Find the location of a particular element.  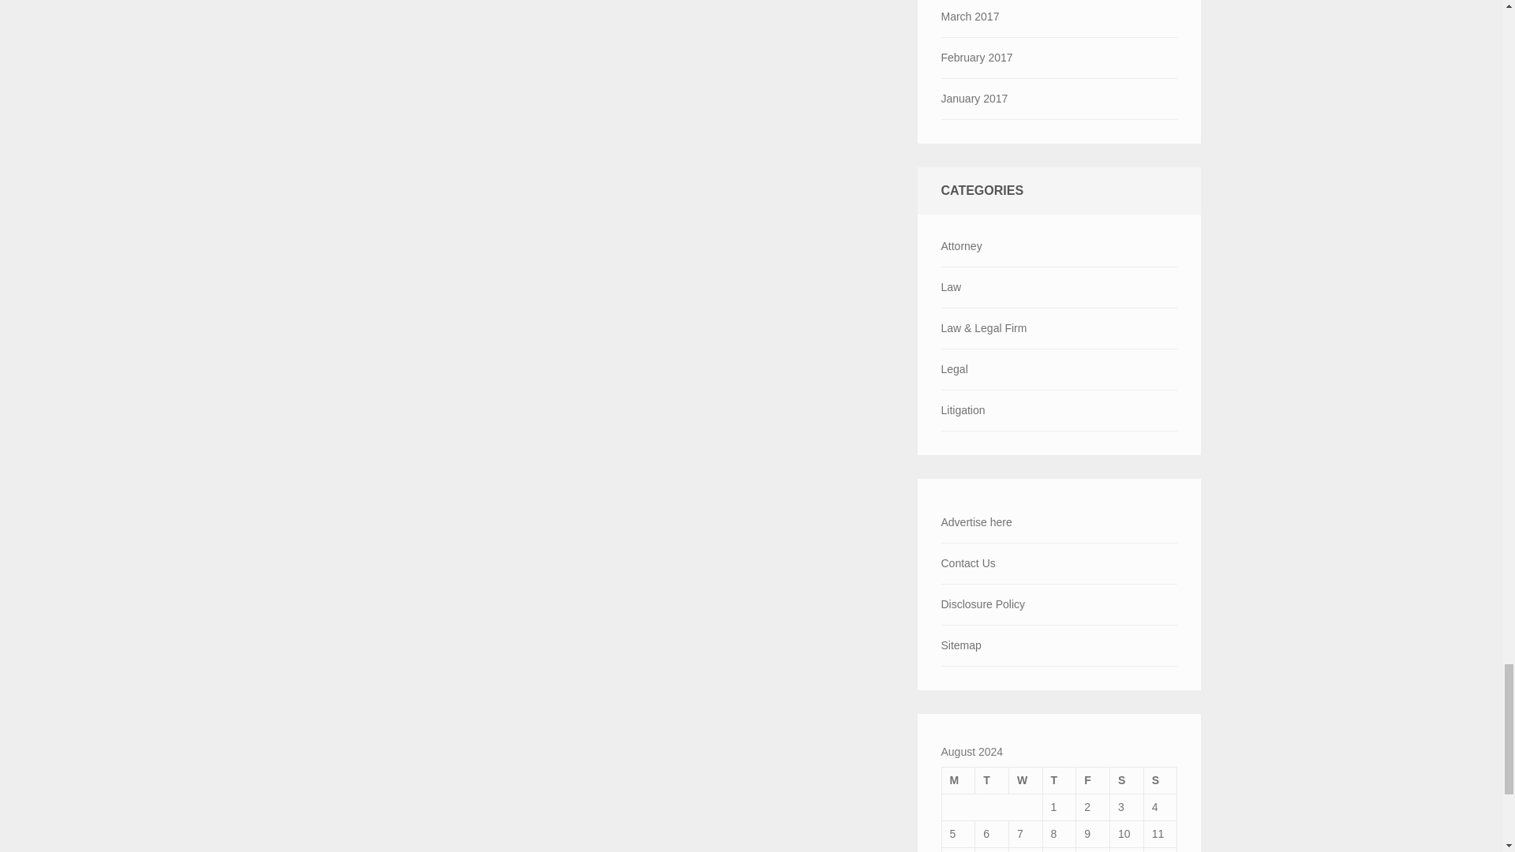

Friday is located at coordinates (1093, 779).